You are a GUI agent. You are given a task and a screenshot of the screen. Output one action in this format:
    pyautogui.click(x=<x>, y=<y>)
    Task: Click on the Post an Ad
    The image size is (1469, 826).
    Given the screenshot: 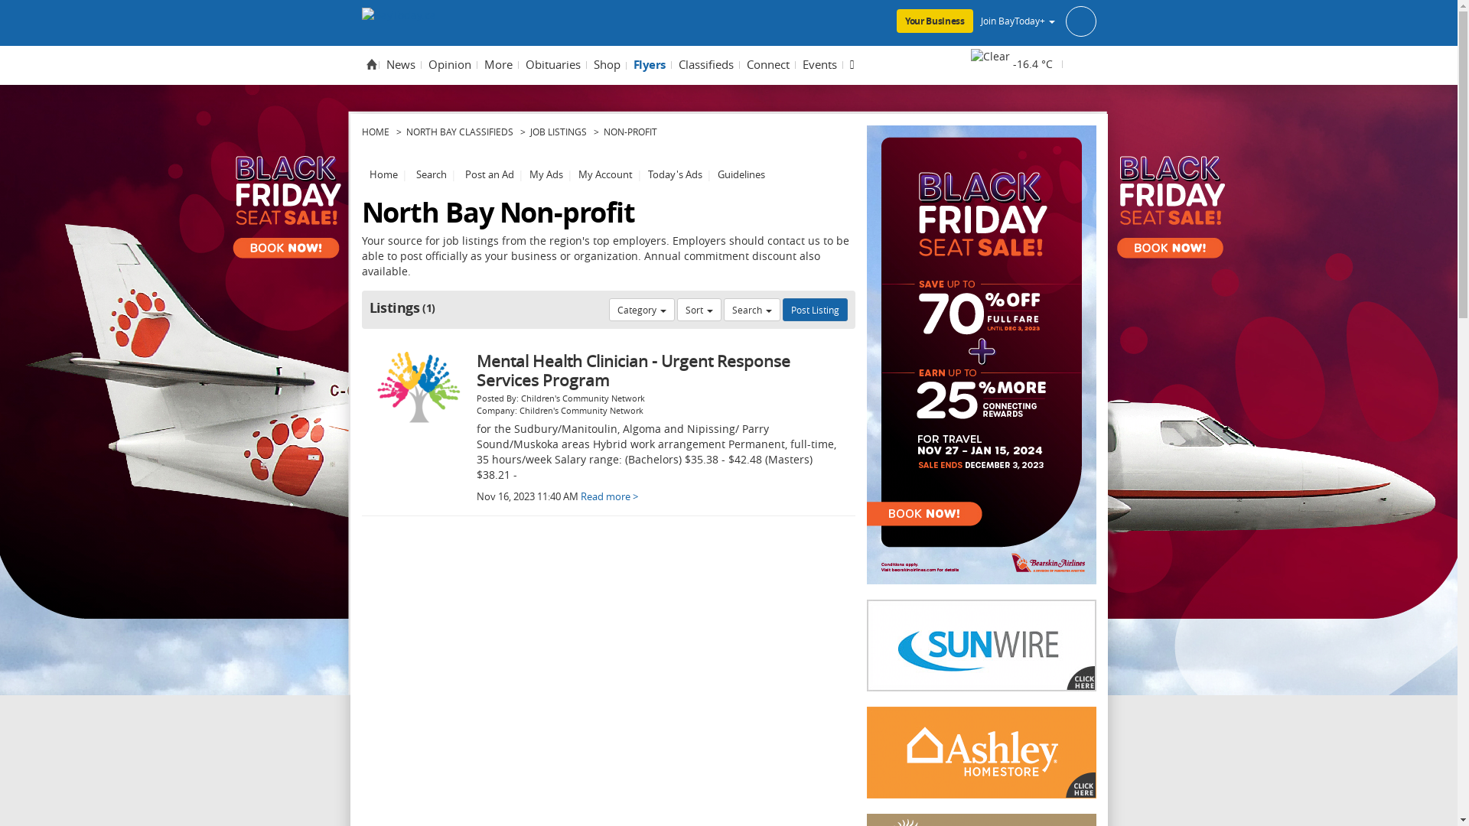 What is the action you would take?
    pyautogui.click(x=490, y=165)
    